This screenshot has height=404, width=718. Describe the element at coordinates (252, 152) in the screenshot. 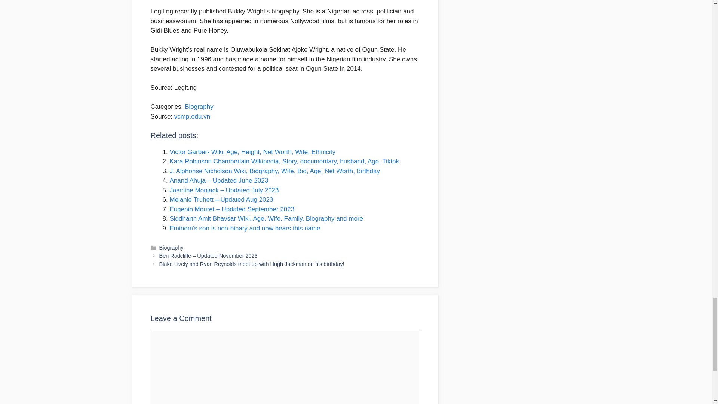

I see `Victor Garber- Wiki, Age, Height, Net Worth, Wife, Ethnicity` at that location.